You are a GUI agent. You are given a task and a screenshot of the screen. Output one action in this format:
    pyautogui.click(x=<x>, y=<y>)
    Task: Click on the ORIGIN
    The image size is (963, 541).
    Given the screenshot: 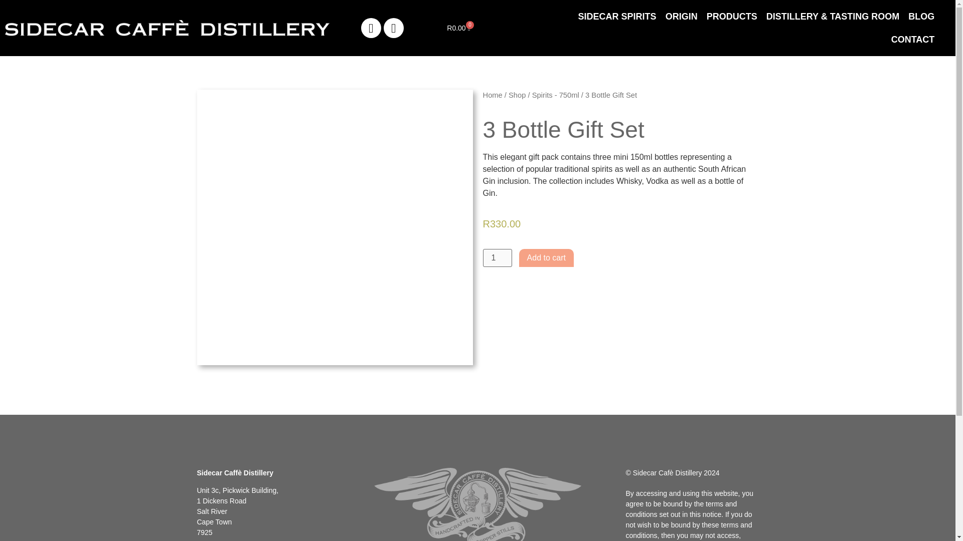 What is the action you would take?
    pyautogui.click(x=458, y=27)
    